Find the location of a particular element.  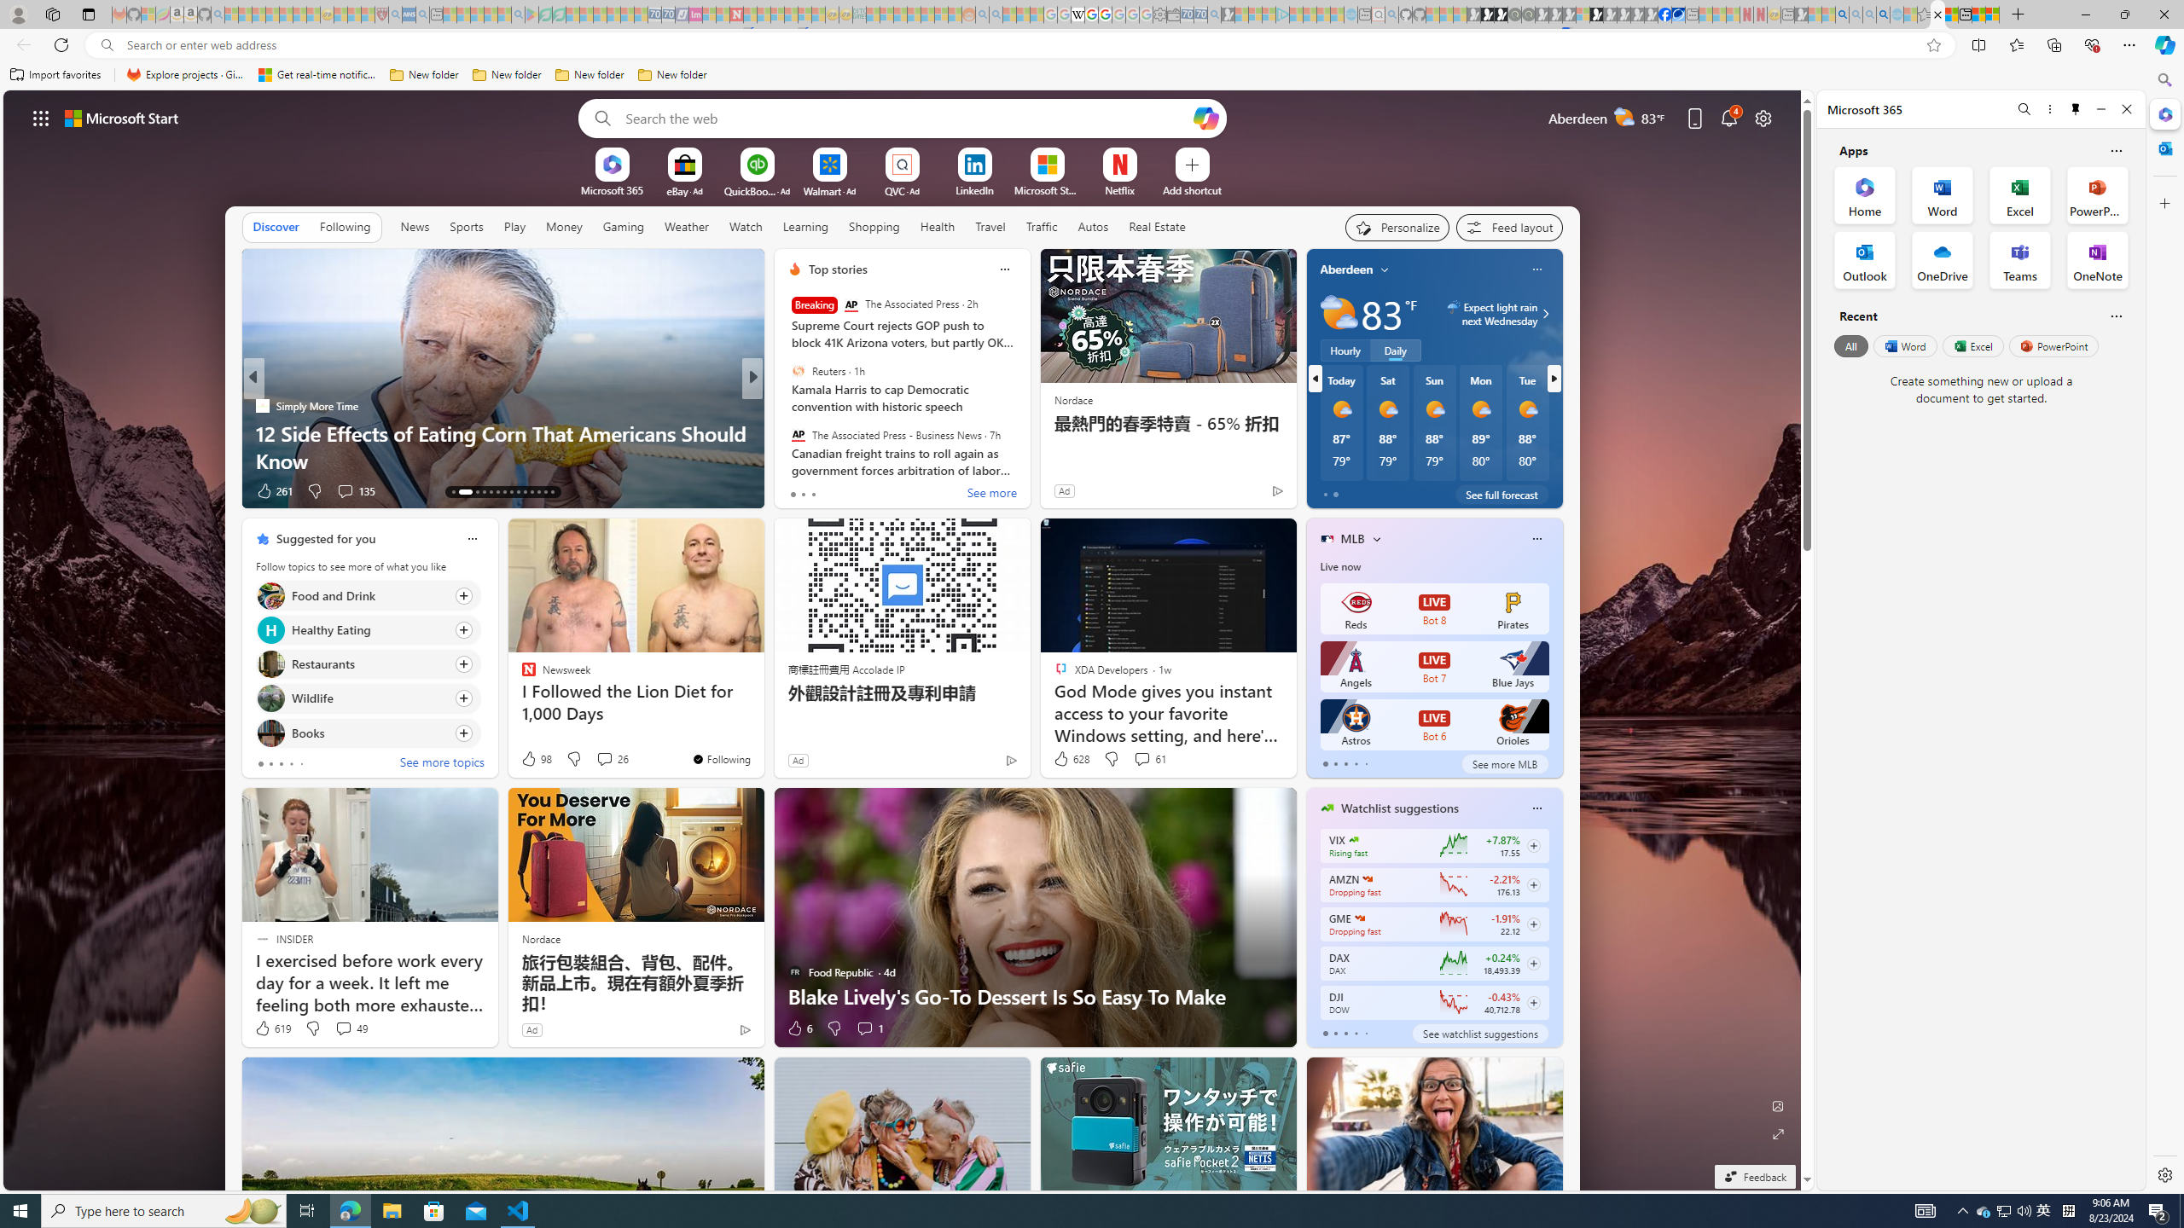

Learning is located at coordinates (805, 227).